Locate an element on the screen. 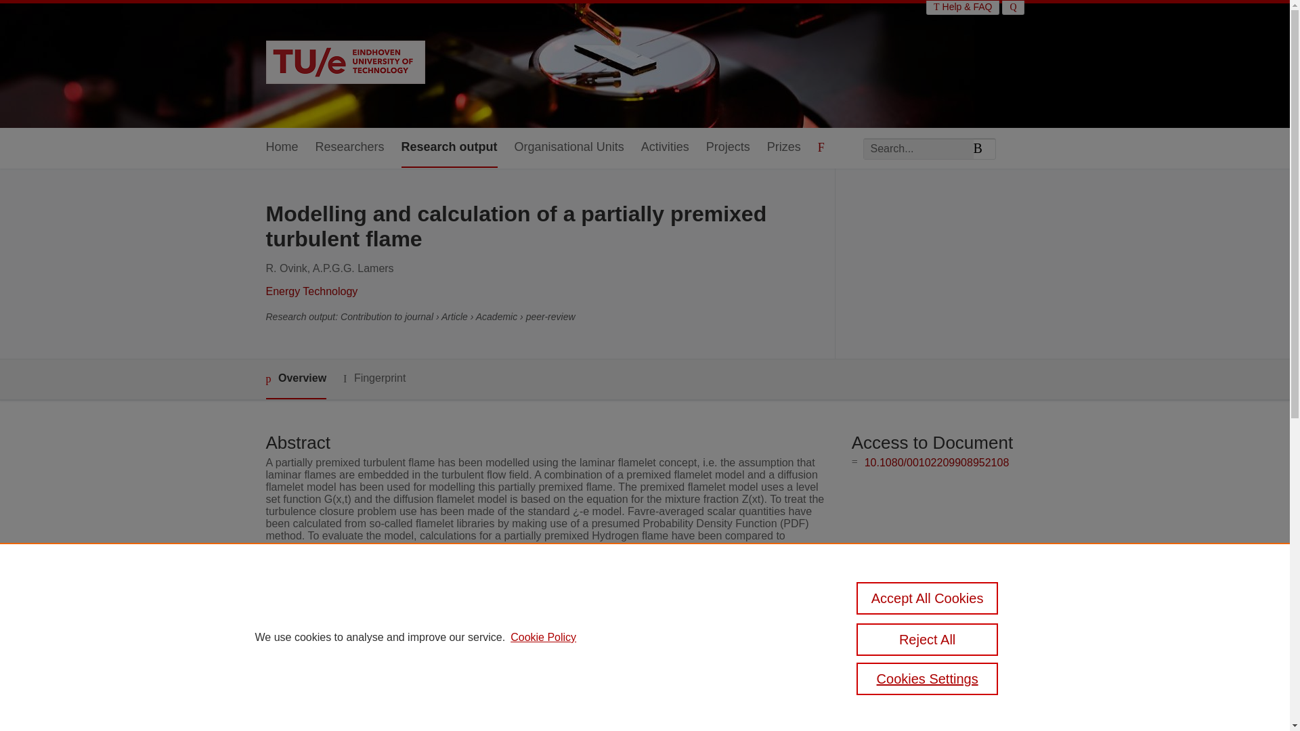 This screenshot has width=1300, height=731. Projects is located at coordinates (727, 148).